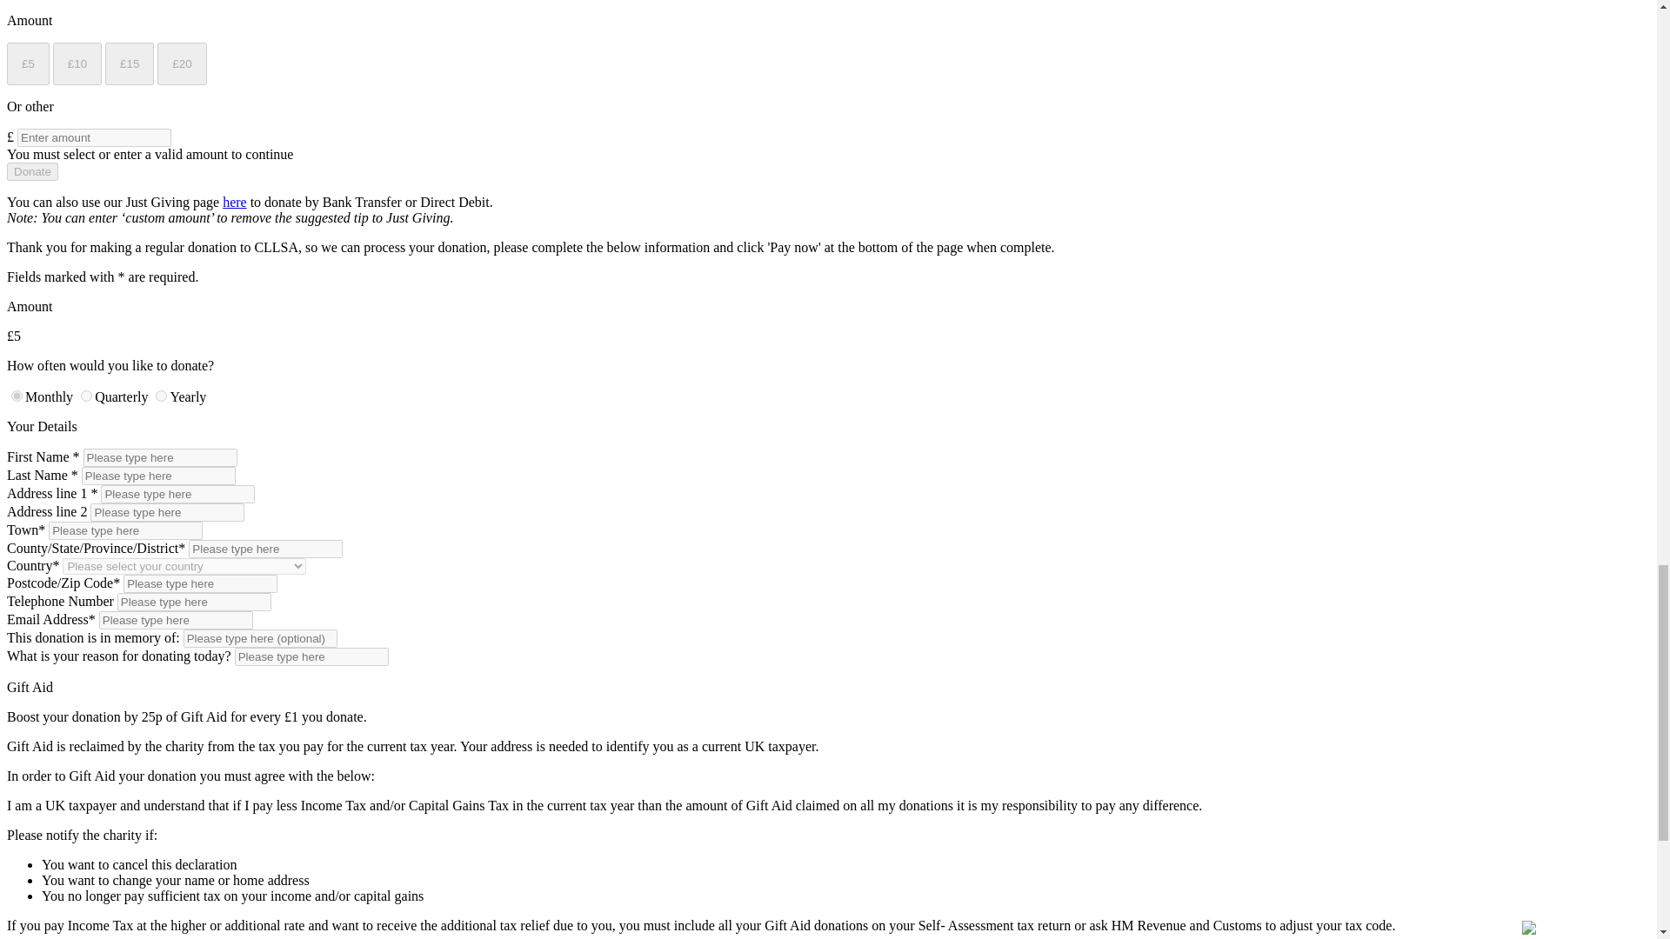 The height and width of the screenshot is (939, 1670). I want to click on yearly, so click(161, 396).